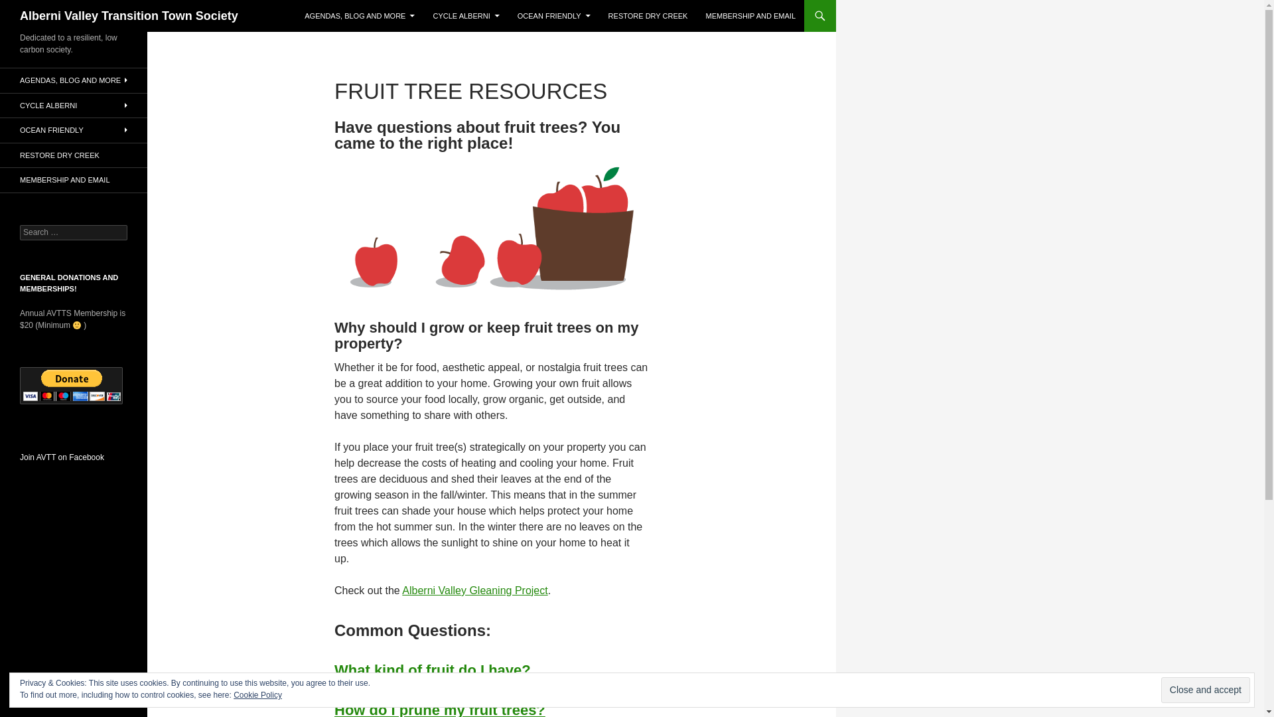 Image resolution: width=1274 pixels, height=717 pixels. What do you see at coordinates (360, 16) in the screenshot?
I see `AGENDAS, BLOG AND MORE` at bounding box center [360, 16].